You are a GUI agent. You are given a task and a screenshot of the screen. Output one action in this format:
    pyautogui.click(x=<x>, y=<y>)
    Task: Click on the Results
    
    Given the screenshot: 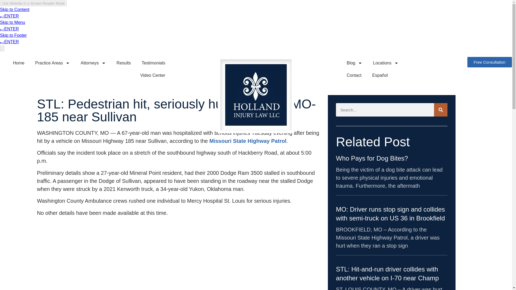 What is the action you would take?
    pyautogui.click(x=124, y=63)
    